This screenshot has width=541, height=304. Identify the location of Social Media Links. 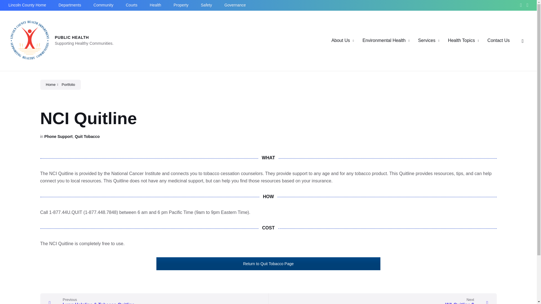
(522, 5).